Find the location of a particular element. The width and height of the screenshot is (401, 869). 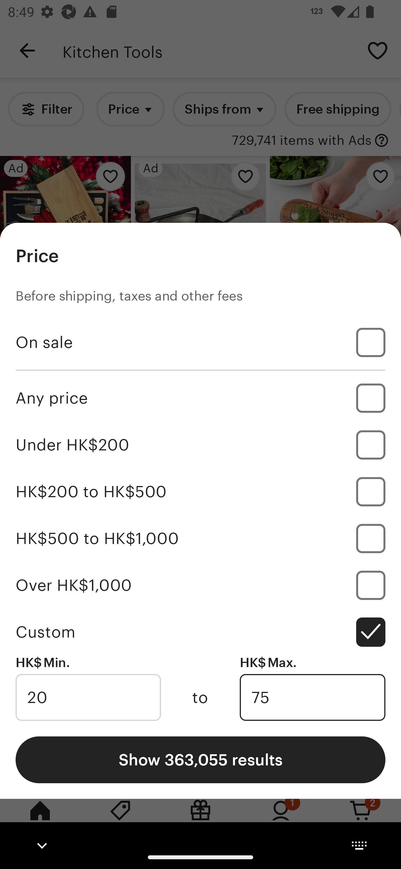

Under HK$200 is located at coordinates (200, 445).